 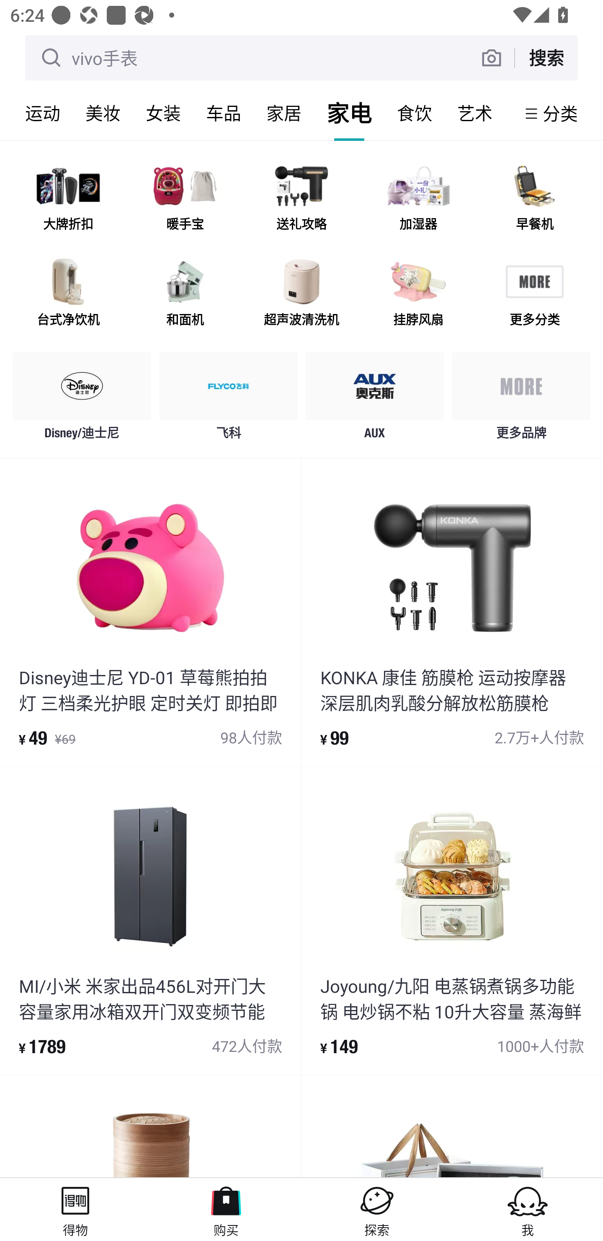 What do you see at coordinates (374, 400) in the screenshot?
I see `AUX` at bounding box center [374, 400].